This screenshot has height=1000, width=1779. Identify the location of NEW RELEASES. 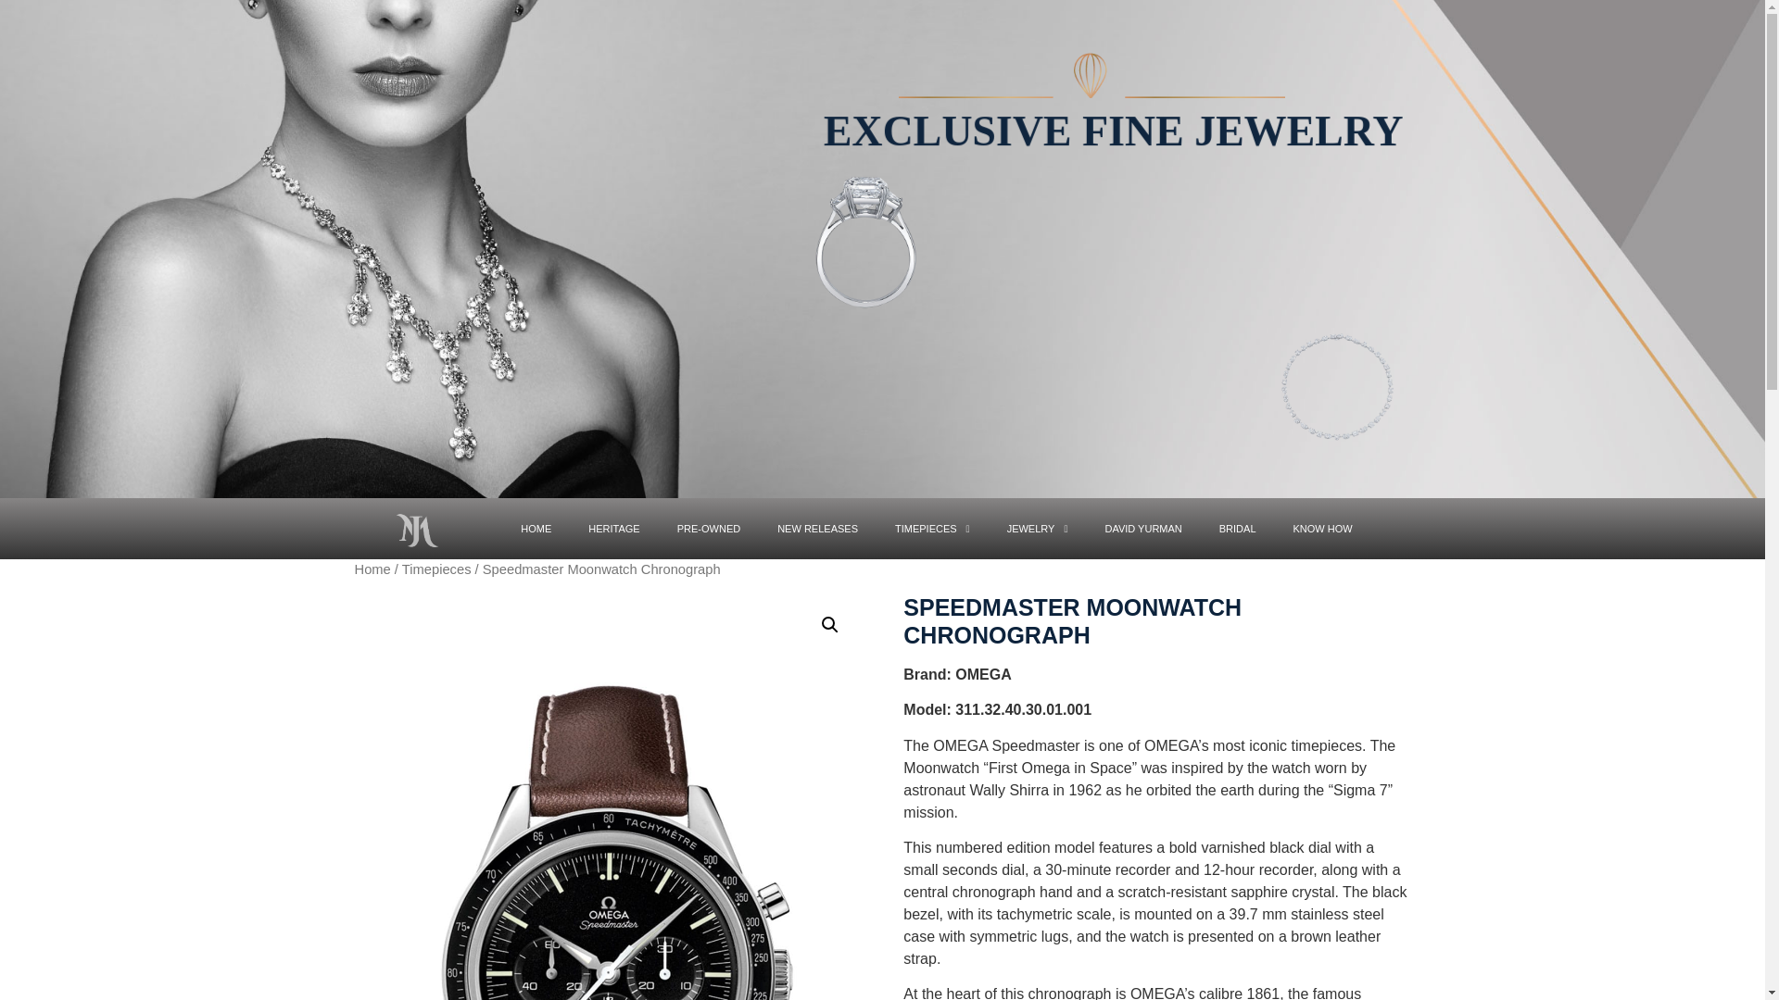
(817, 528).